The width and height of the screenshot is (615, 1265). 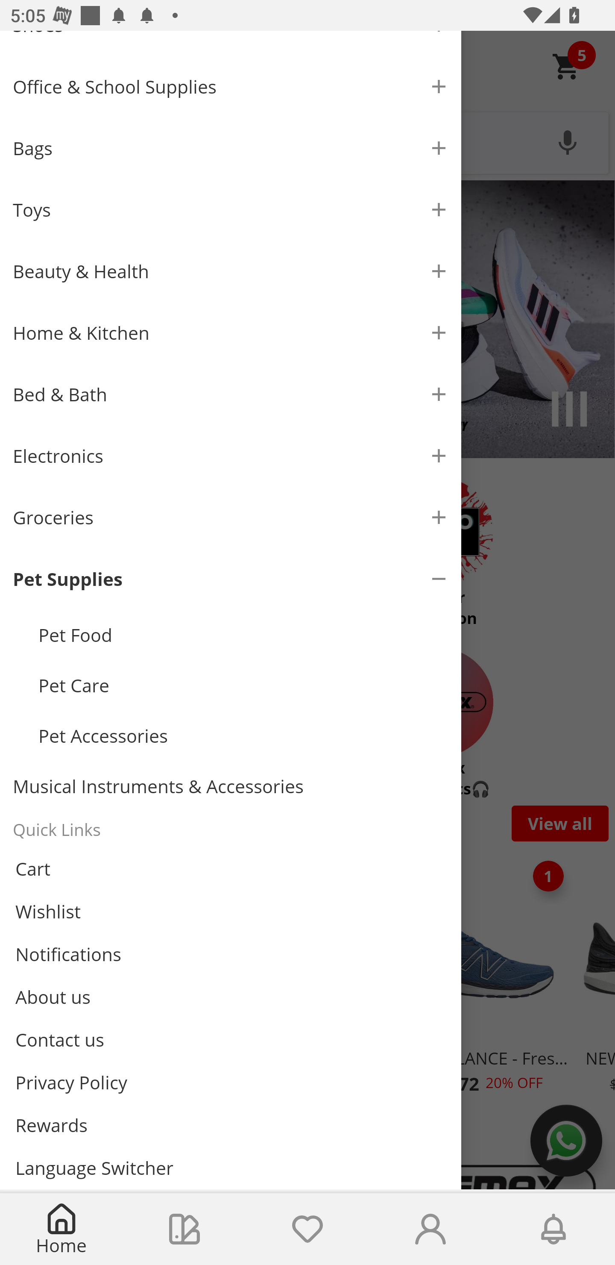 What do you see at coordinates (231, 394) in the screenshot?
I see `Bed & Bath` at bounding box center [231, 394].